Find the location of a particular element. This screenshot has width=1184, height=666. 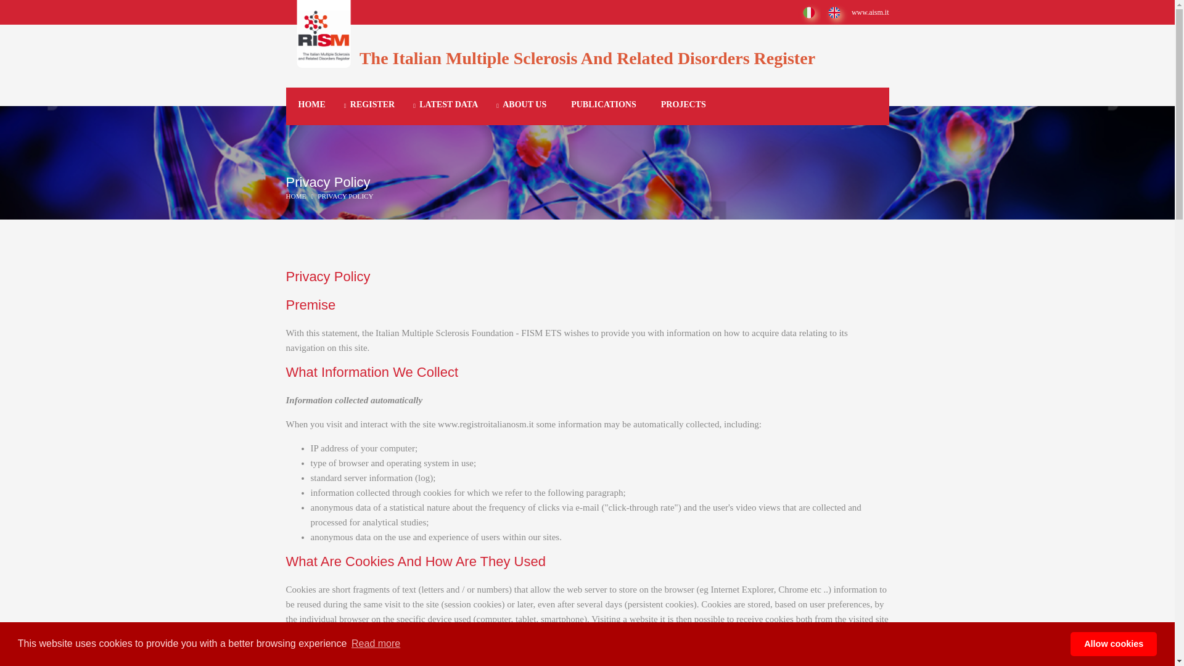

PROJECTS is located at coordinates (683, 106).